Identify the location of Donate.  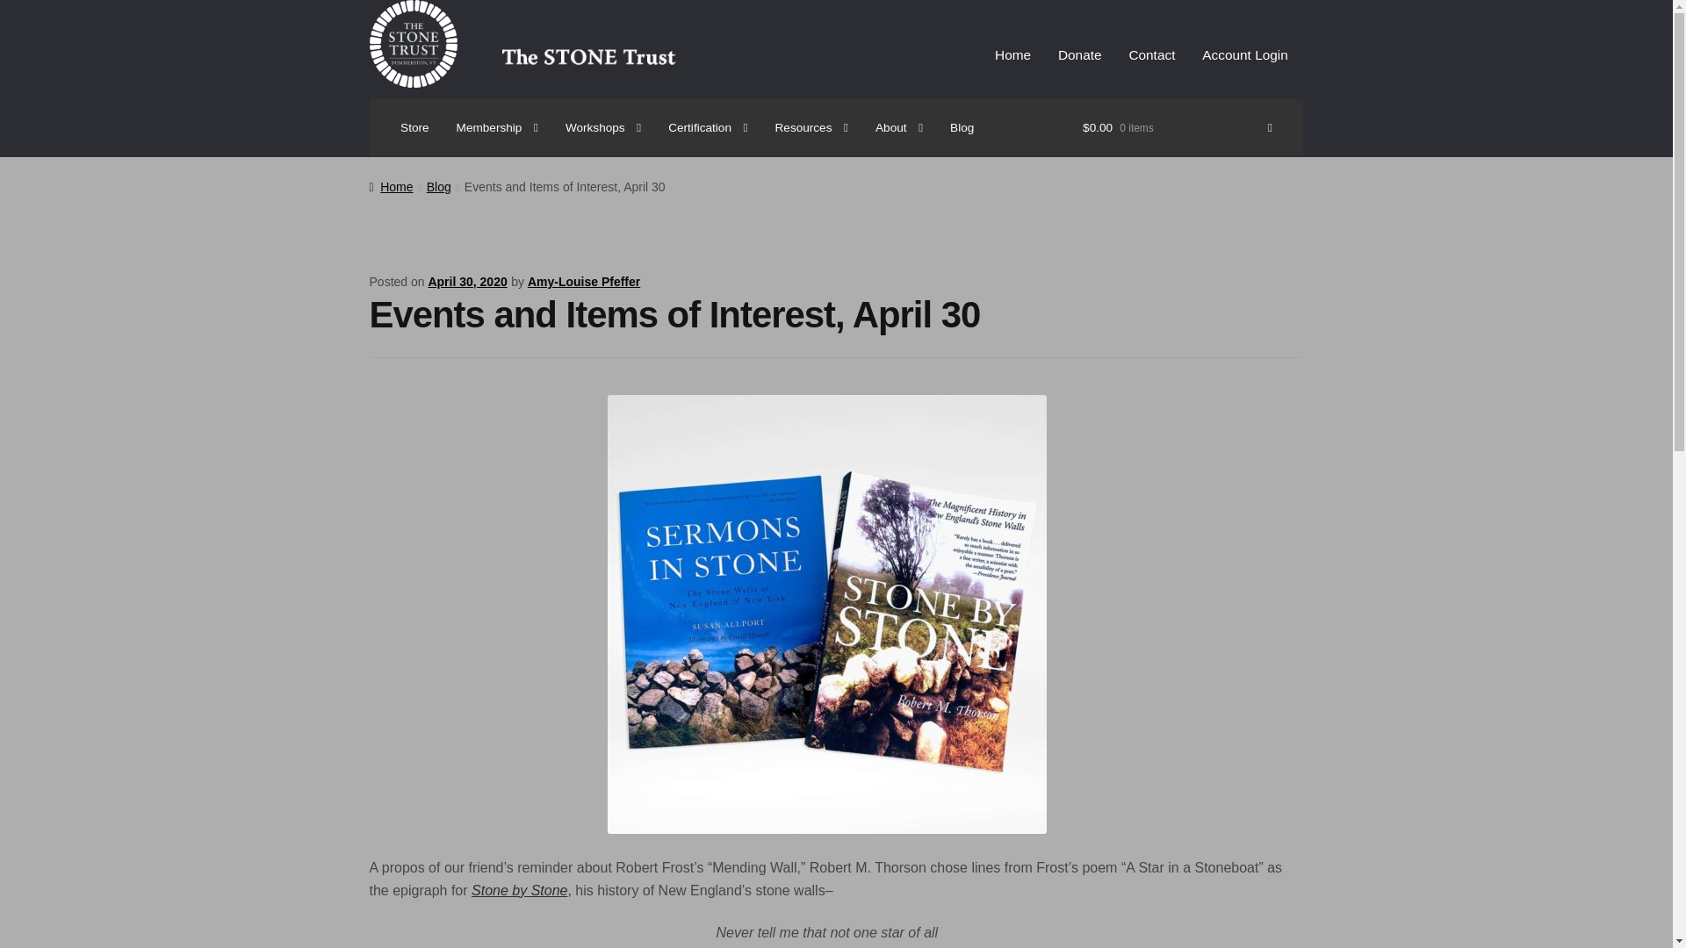
(1078, 54).